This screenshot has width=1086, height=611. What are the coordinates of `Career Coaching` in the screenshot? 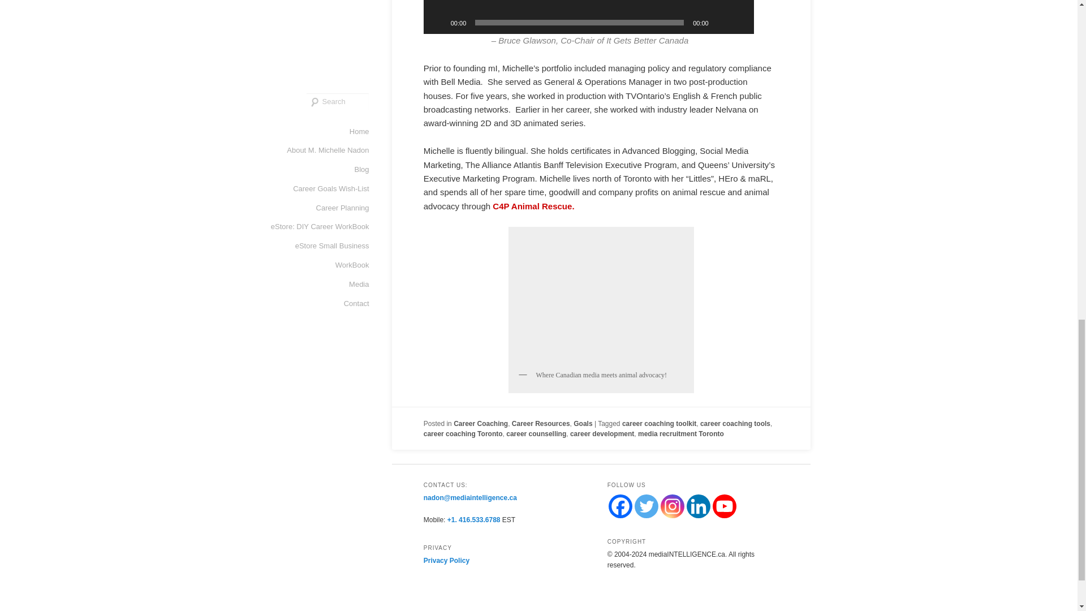 It's located at (481, 423).